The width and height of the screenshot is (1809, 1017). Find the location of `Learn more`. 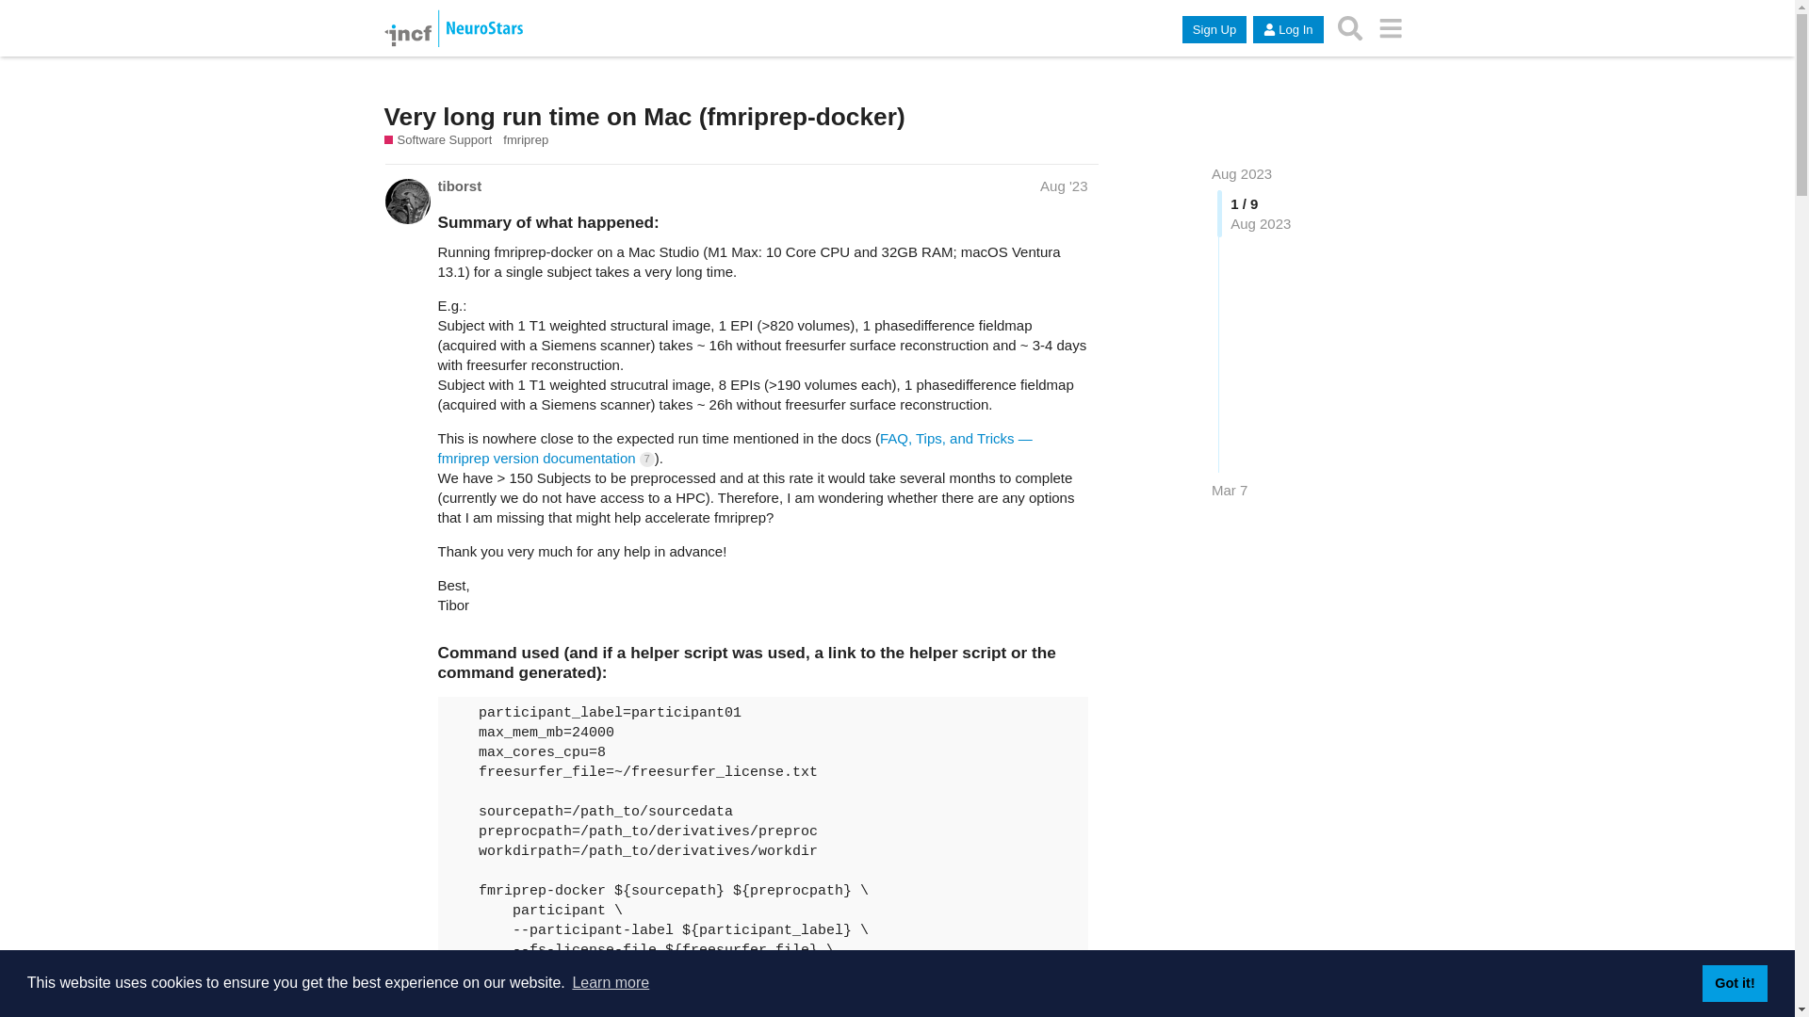

Learn more is located at coordinates (611, 983).